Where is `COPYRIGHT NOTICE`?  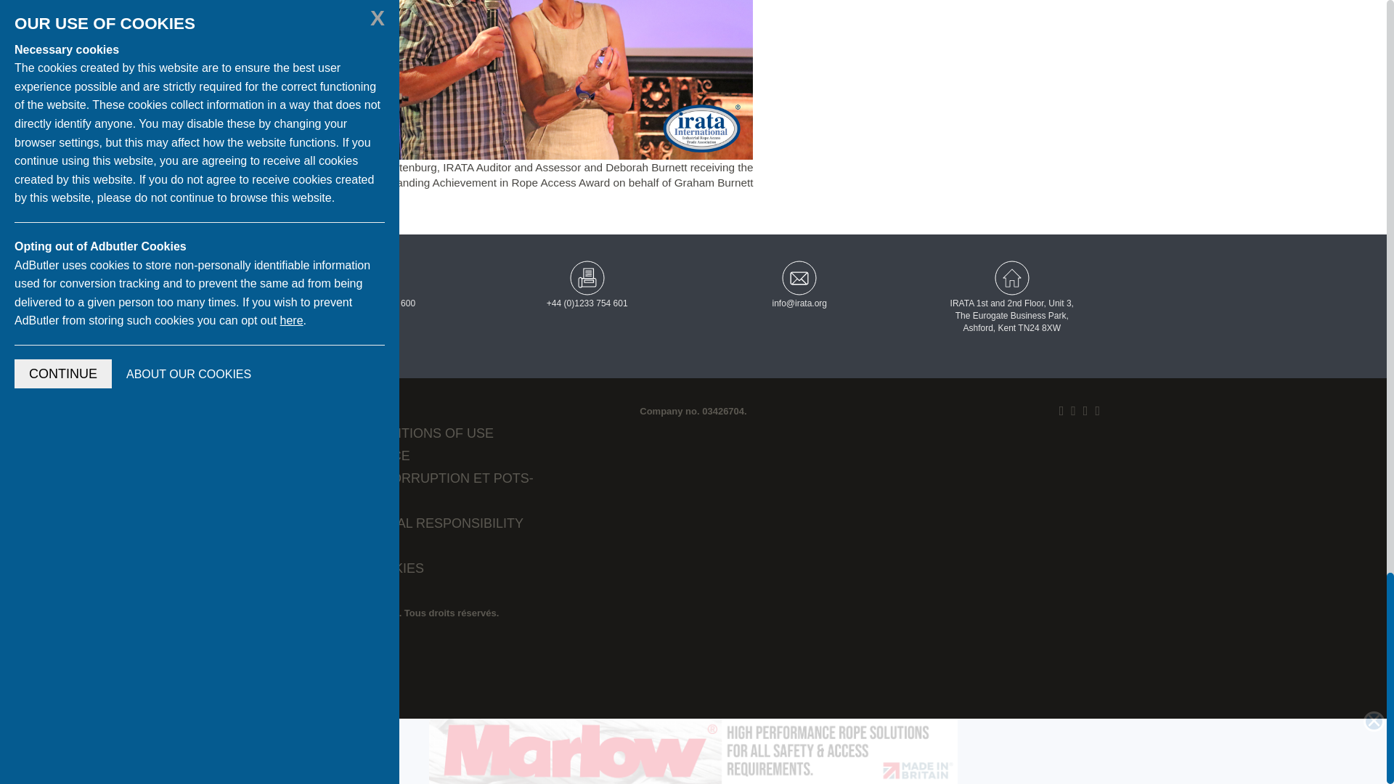
COPYRIGHT NOTICE is located at coordinates (344, 456).